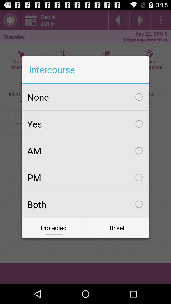 This screenshot has height=304, width=171. I want to click on choose button to the left of unset item, so click(54, 227).